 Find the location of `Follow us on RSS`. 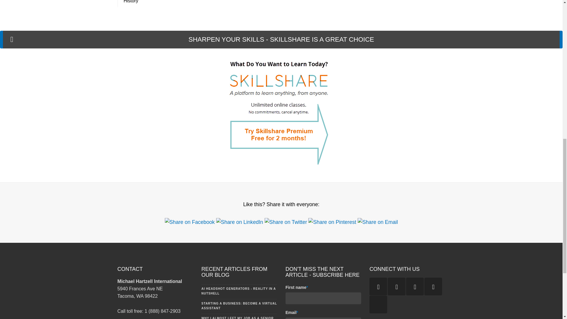

Follow us on RSS is located at coordinates (378, 287).